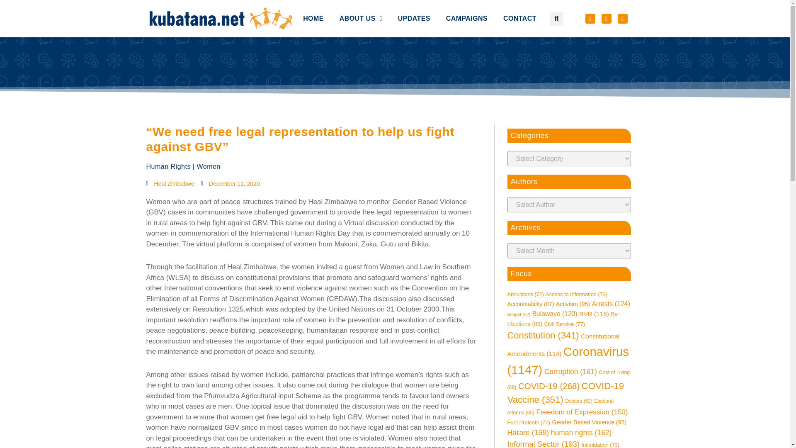 The width and height of the screenshot is (796, 448). What do you see at coordinates (167, 167) in the screenshot?
I see `Human Rights` at bounding box center [167, 167].